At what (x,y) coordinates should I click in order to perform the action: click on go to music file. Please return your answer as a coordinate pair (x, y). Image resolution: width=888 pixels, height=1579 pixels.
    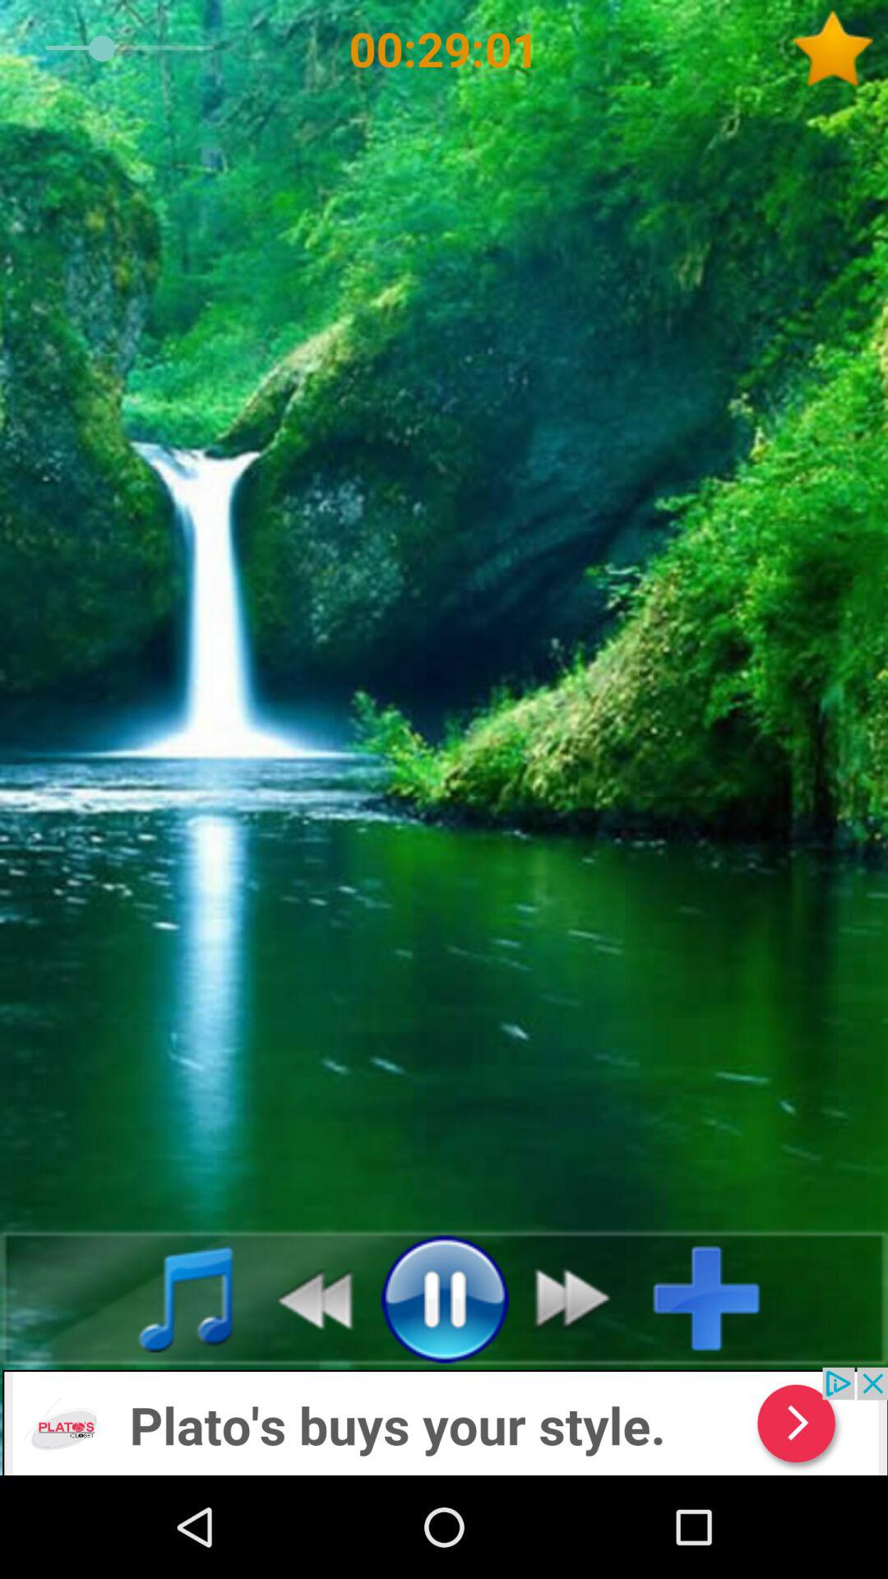
    Looking at the image, I should click on (168, 1298).